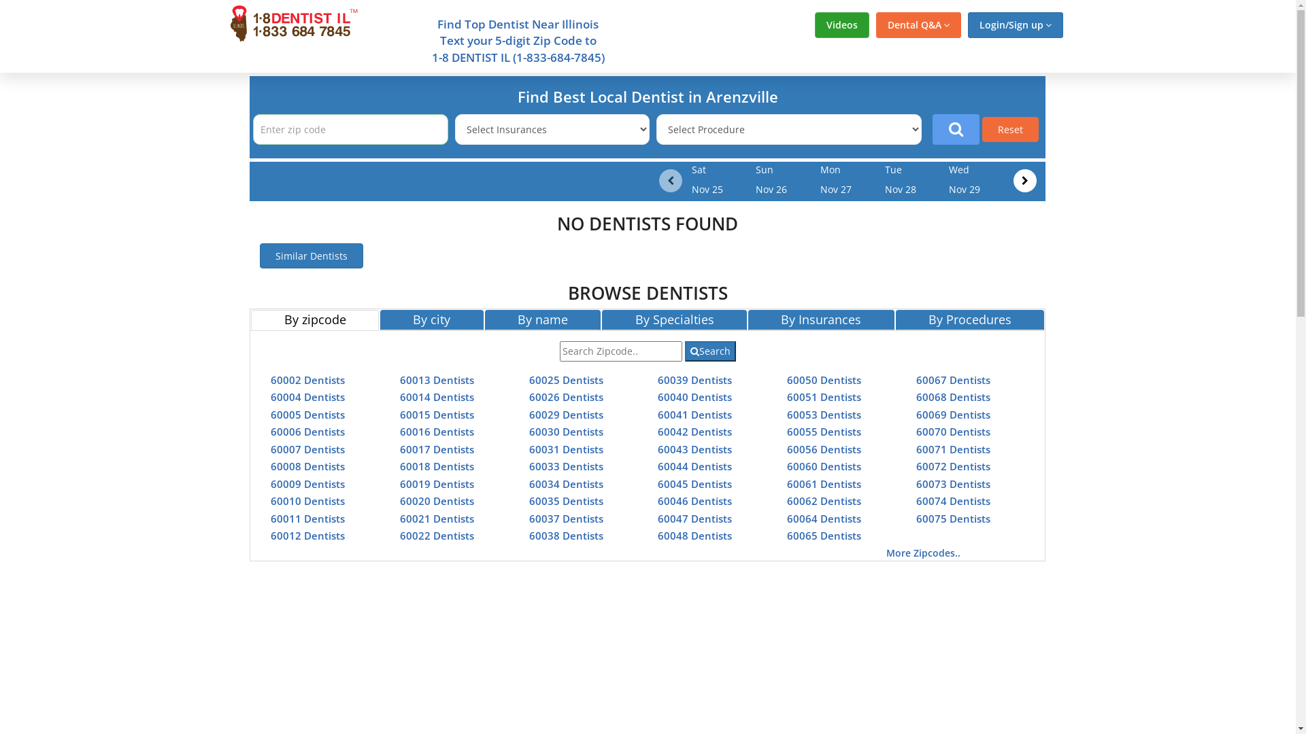 The width and height of the screenshot is (1306, 734). What do you see at coordinates (566, 379) in the screenshot?
I see `60025 Dentists` at bounding box center [566, 379].